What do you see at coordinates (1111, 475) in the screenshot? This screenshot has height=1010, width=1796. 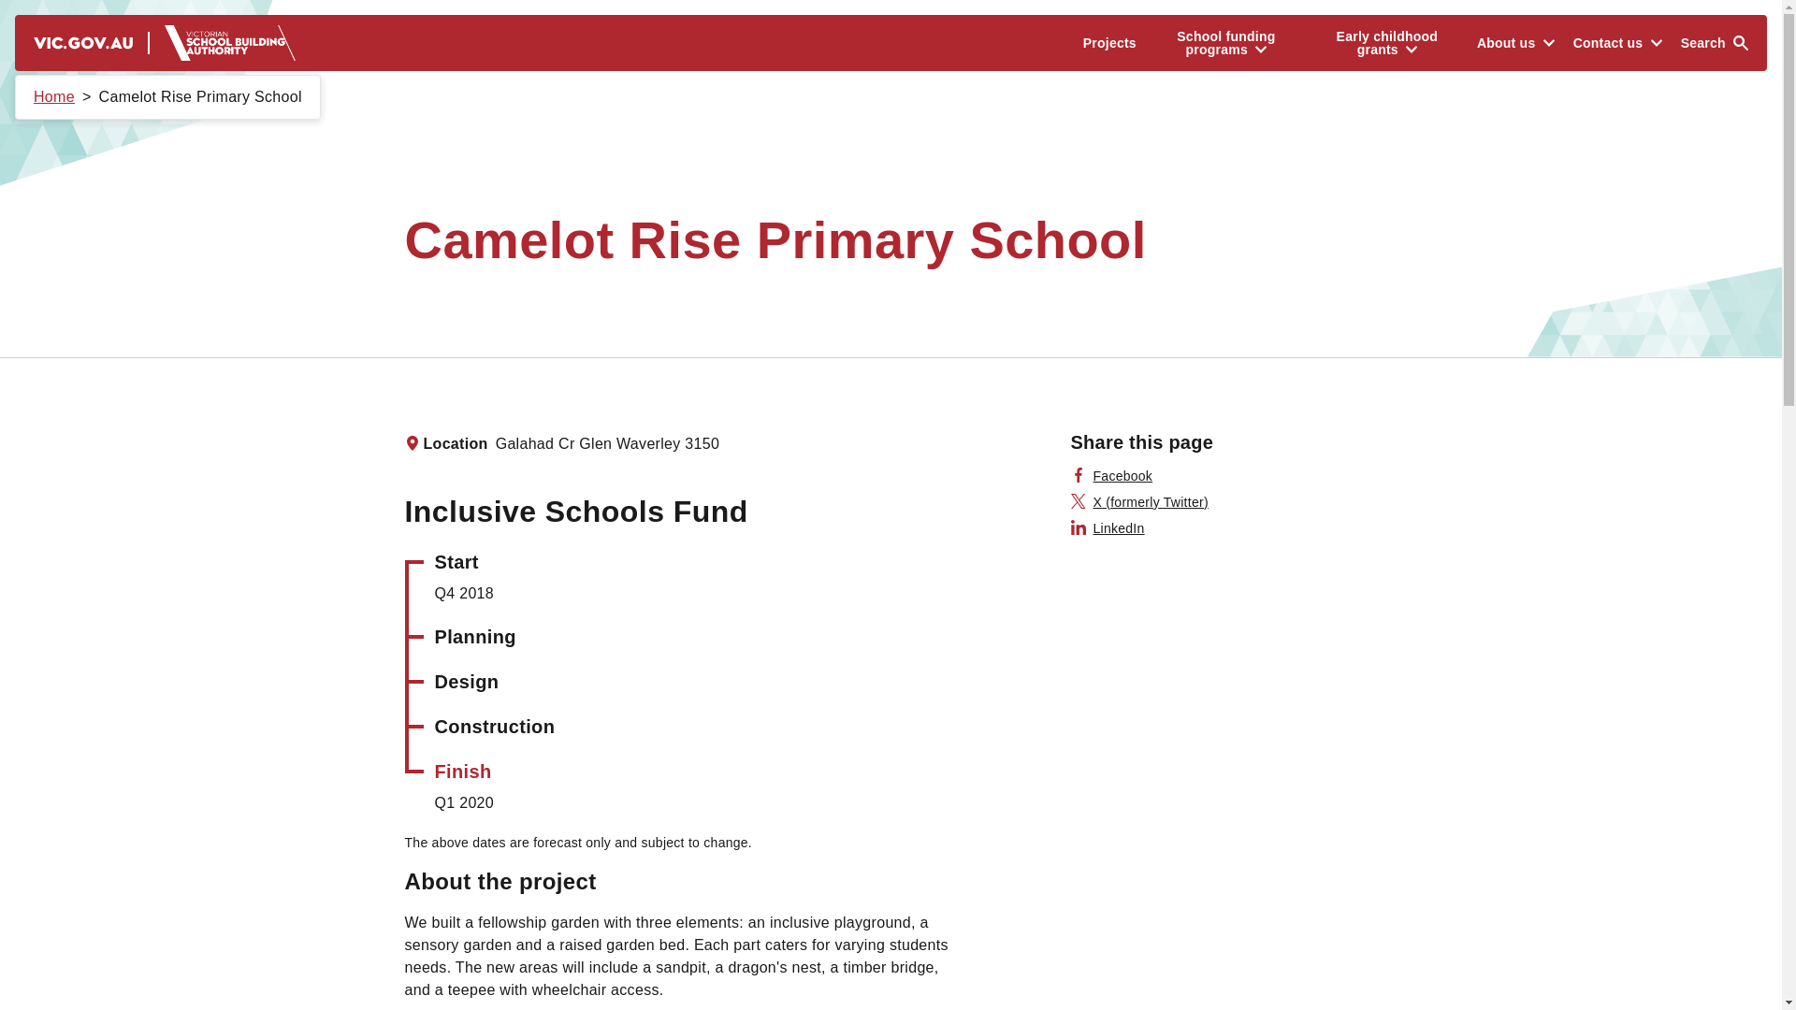 I see `Facebook` at bounding box center [1111, 475].